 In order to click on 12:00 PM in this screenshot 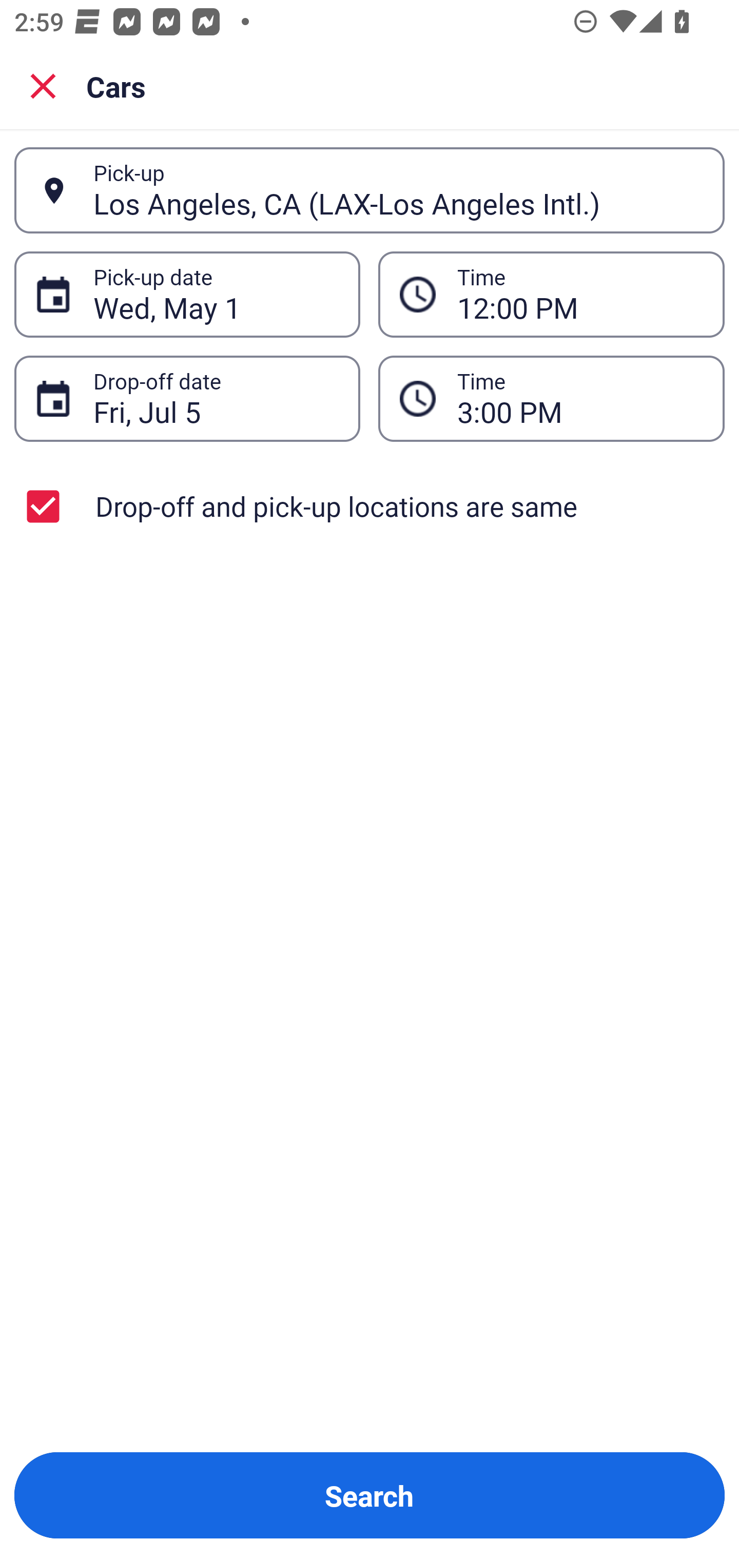, I will do `click(551, 294)`.